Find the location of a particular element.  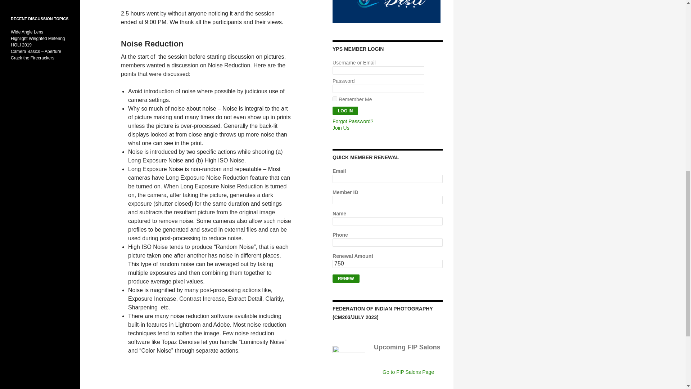

Renew is located at coordinates (345, 279).